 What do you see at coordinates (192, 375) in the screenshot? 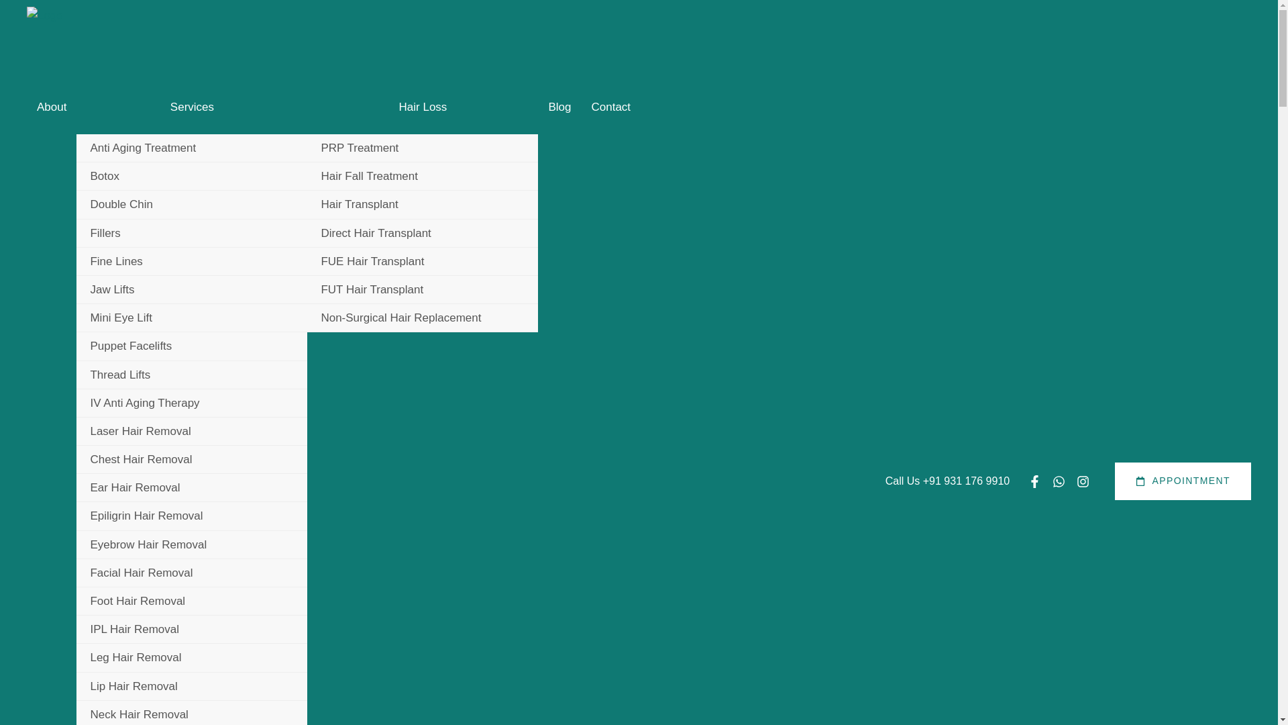
I see `Thread Lifts` at bounding box center [192, 375].